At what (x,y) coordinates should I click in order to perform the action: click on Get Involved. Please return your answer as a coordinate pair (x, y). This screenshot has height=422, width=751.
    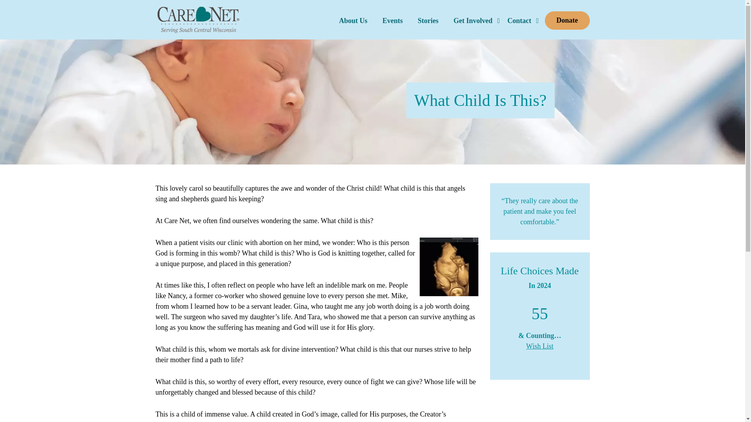
    Looking at the image, I should click on (473, 17).